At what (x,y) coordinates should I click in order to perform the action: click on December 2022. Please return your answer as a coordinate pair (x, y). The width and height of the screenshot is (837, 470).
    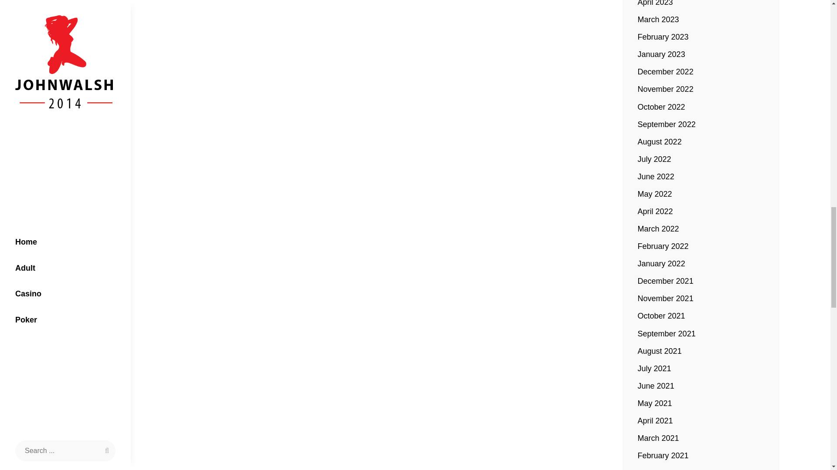
    Looking at the image, I should click on (666, 72).